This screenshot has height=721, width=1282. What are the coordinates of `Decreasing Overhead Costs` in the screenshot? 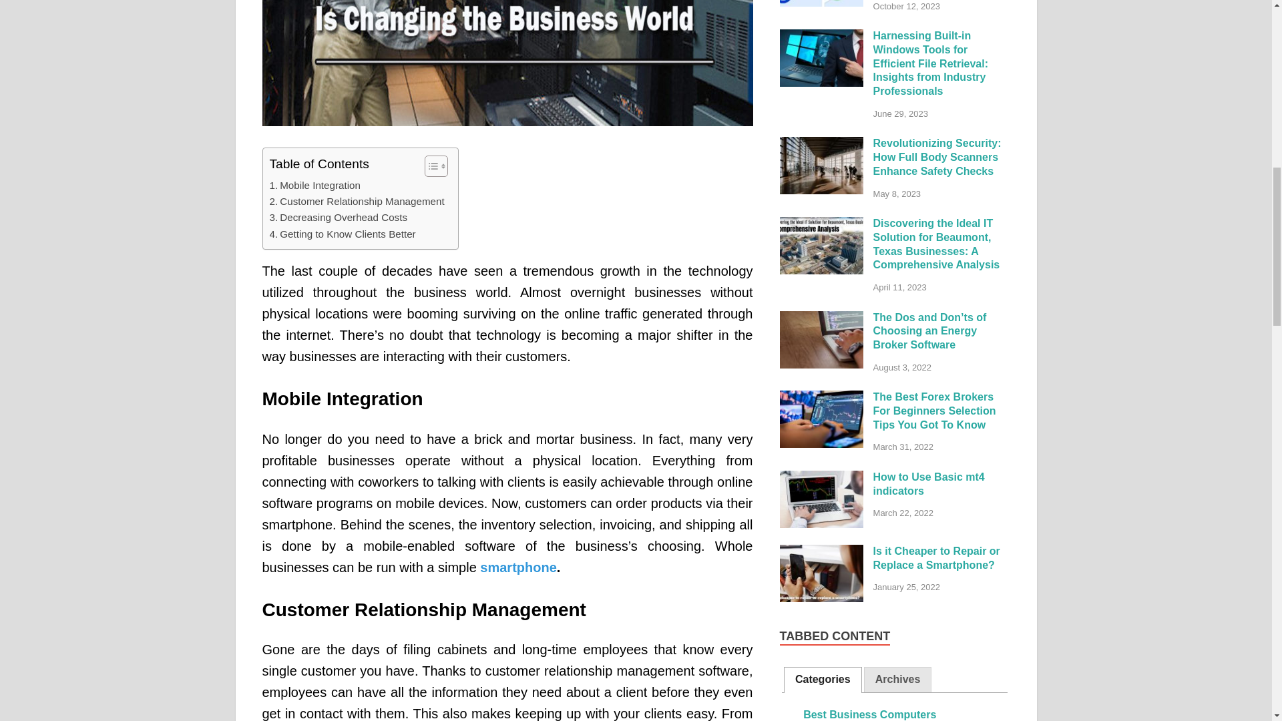 It's located at (338, 218).